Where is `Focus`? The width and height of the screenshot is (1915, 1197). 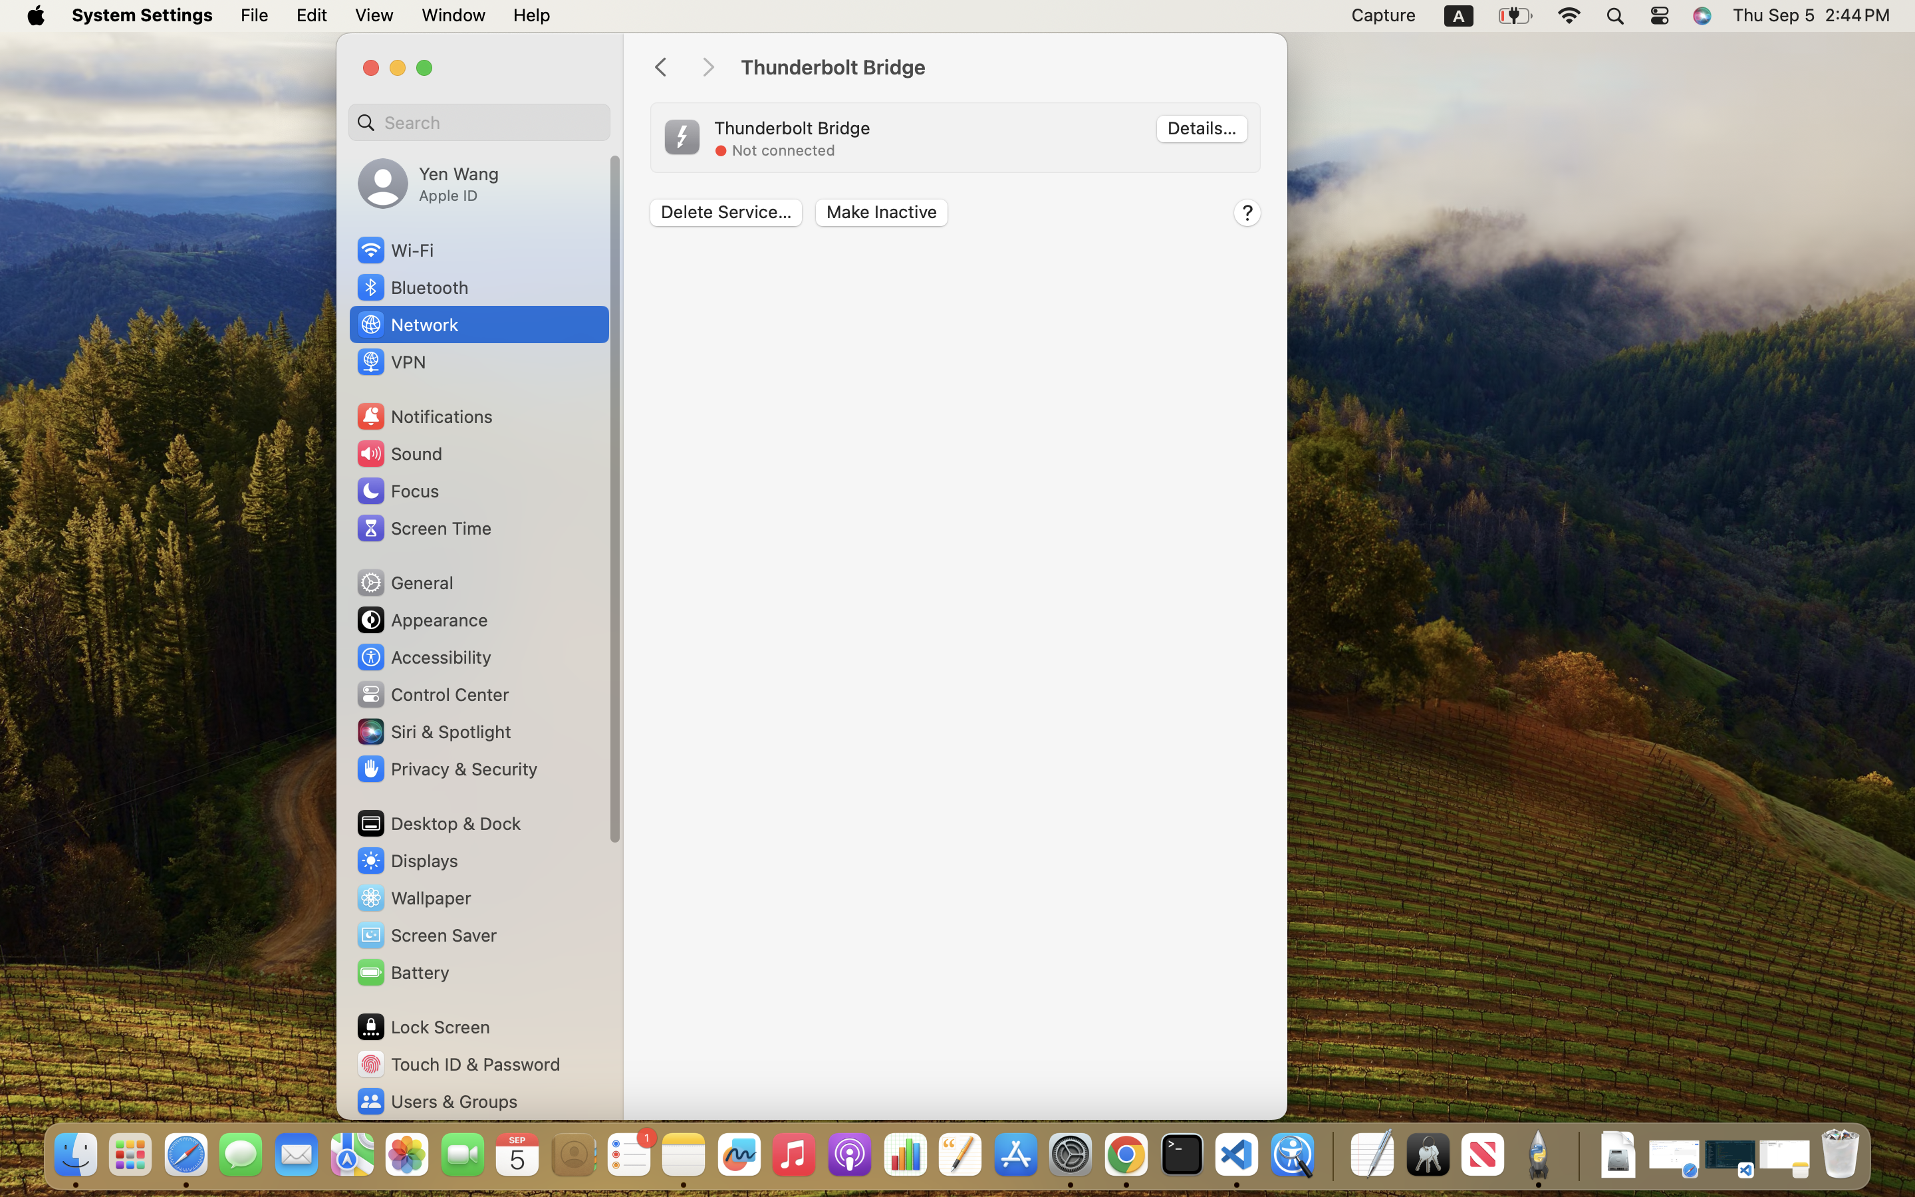 Focus is located at coordinates (397, 491).